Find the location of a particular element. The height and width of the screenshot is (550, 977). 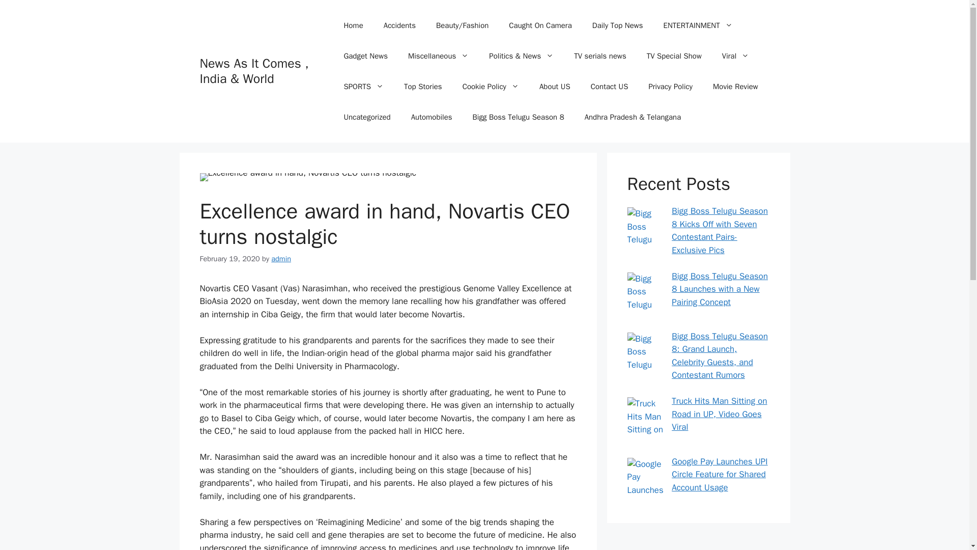

Miscellaneous is located at coordinates (438, 56).